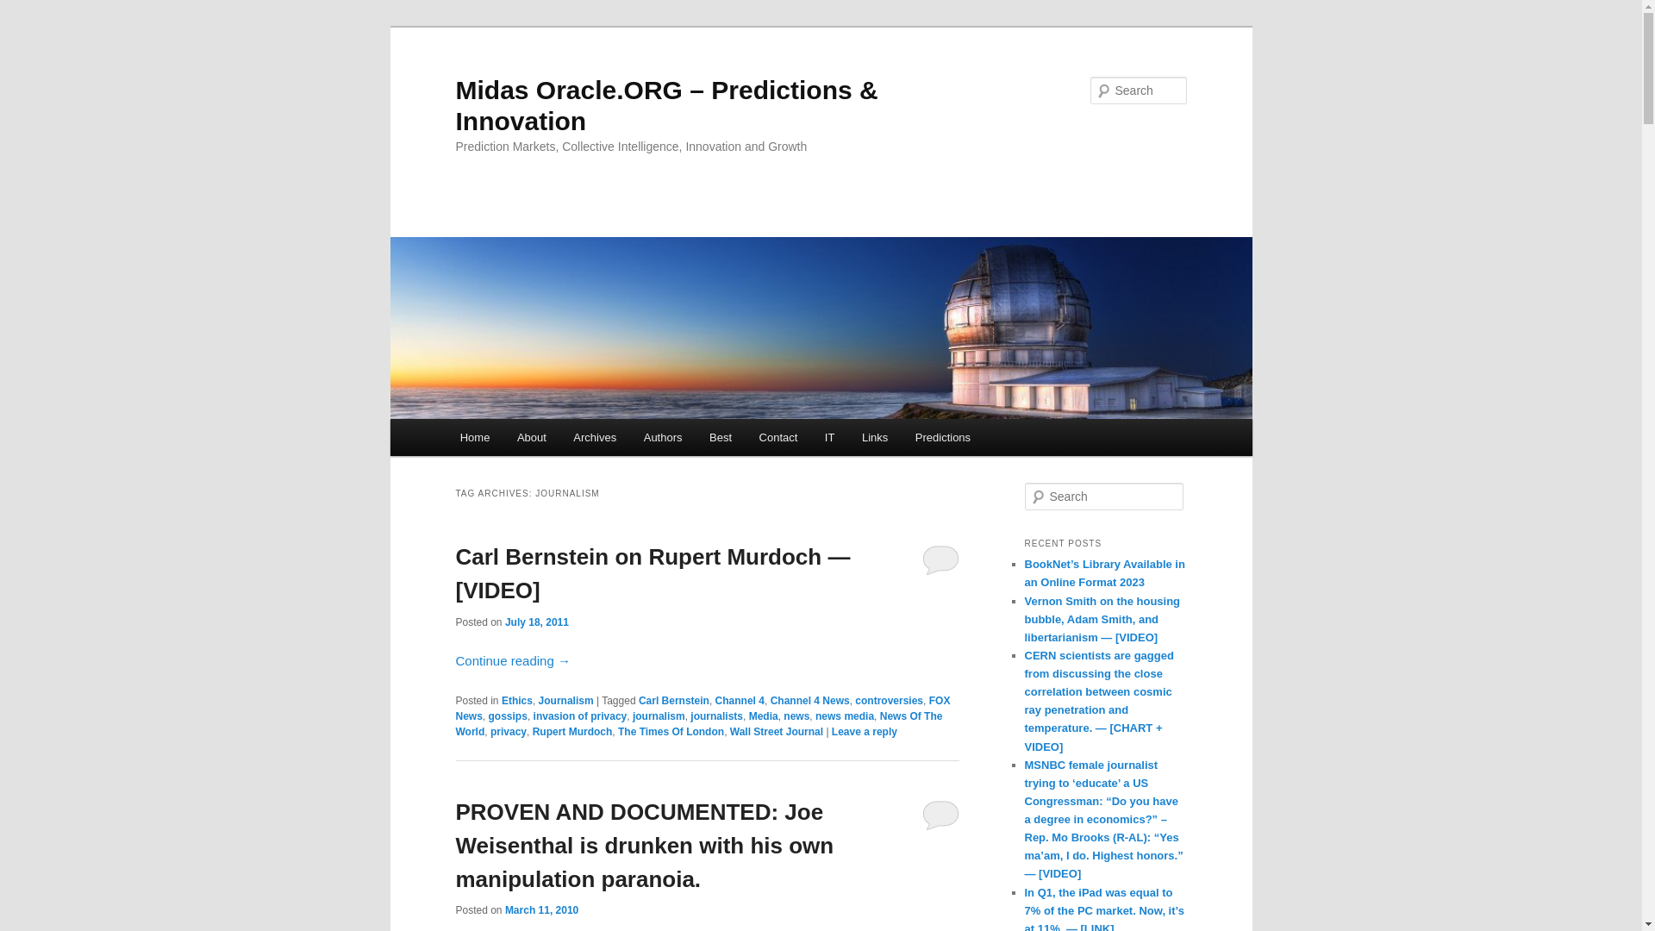  Describe the element at coordinates (874, 438) in the screenshot. I see `Links` at that location.